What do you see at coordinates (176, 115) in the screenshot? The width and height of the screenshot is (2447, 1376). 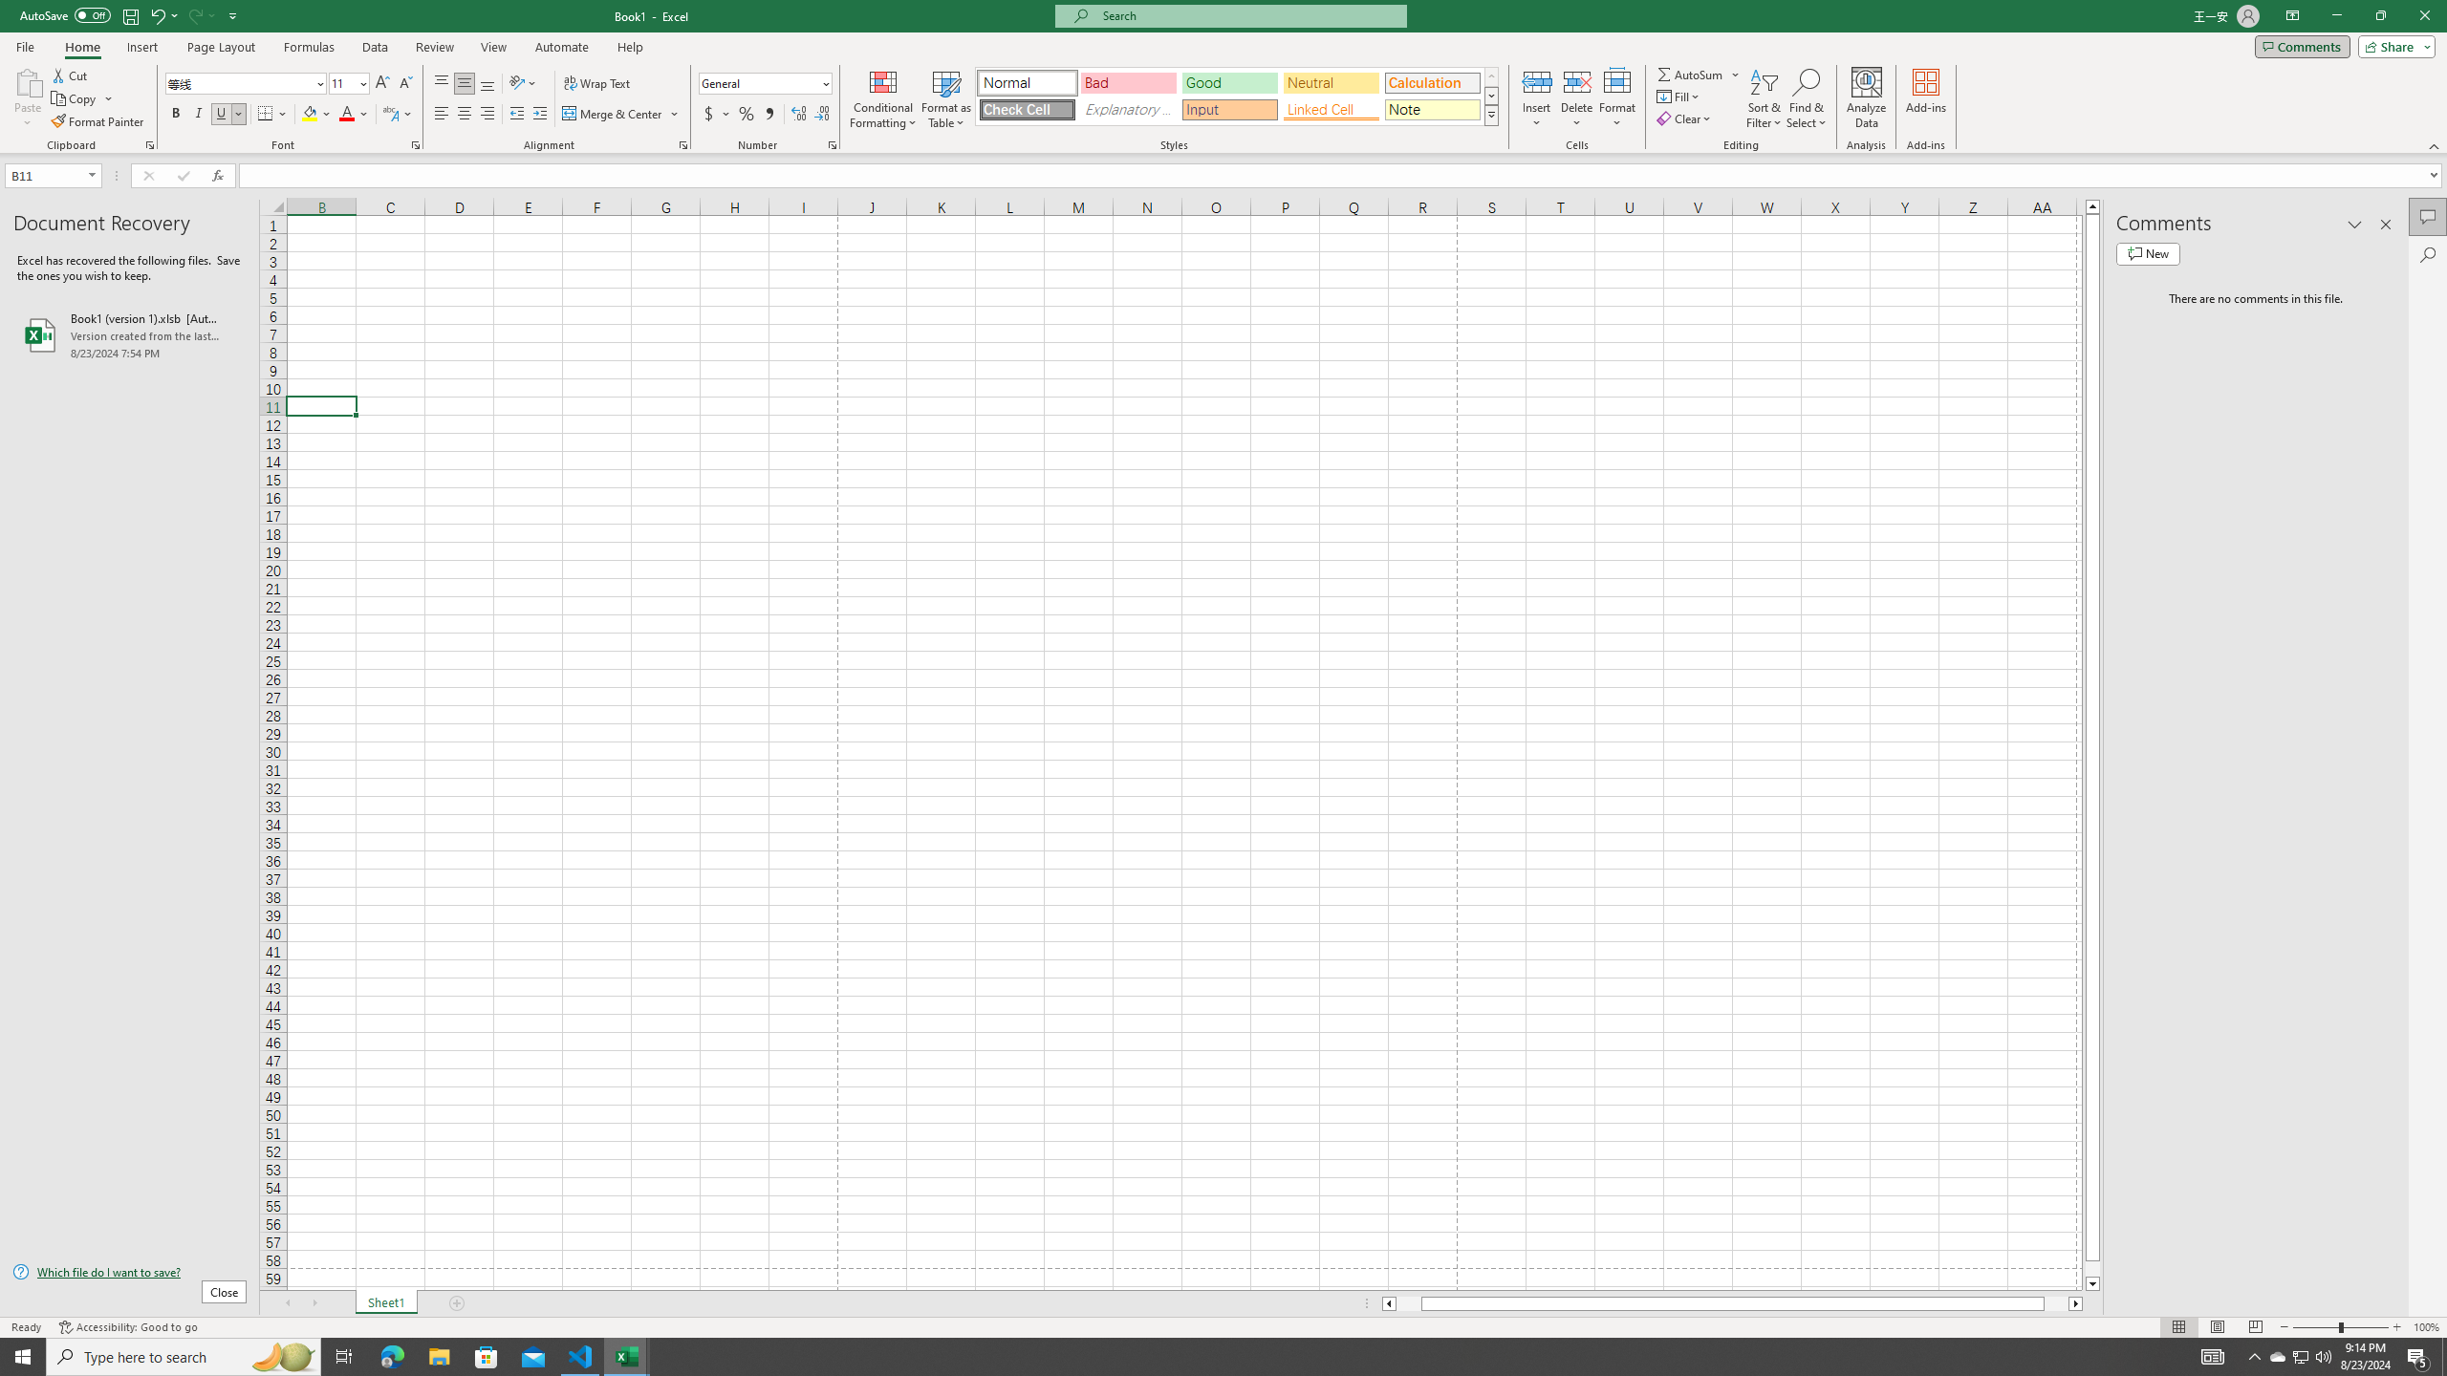 I see `Bold` at bounding box center [176, 115].